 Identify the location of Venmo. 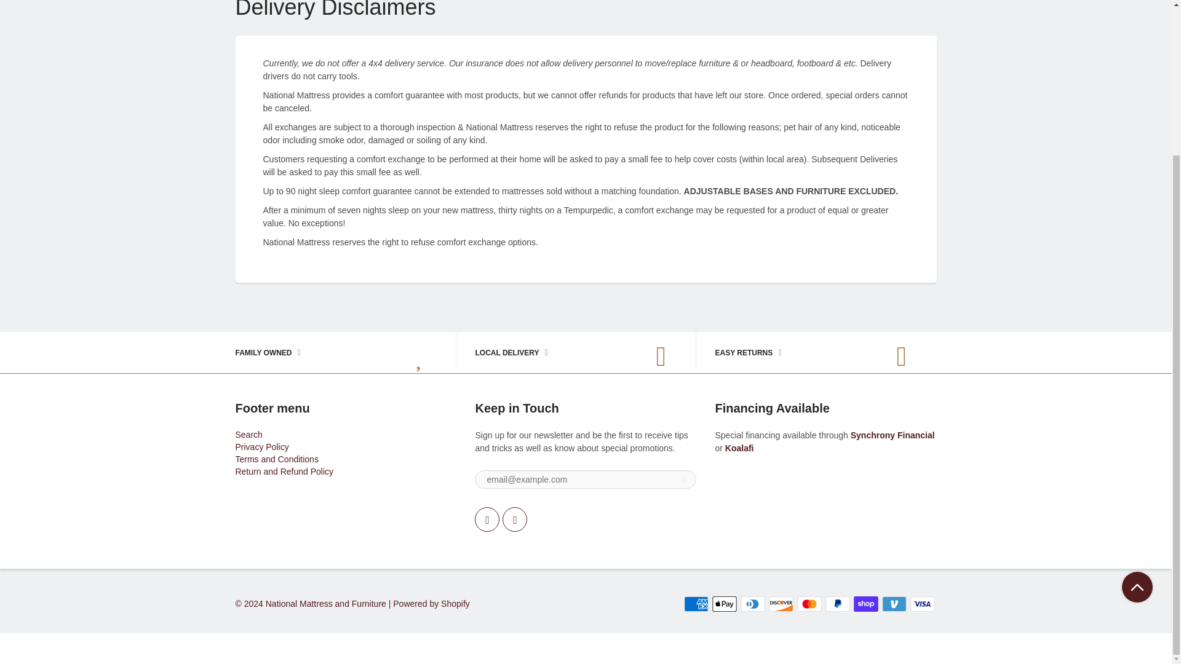
(894, 604).